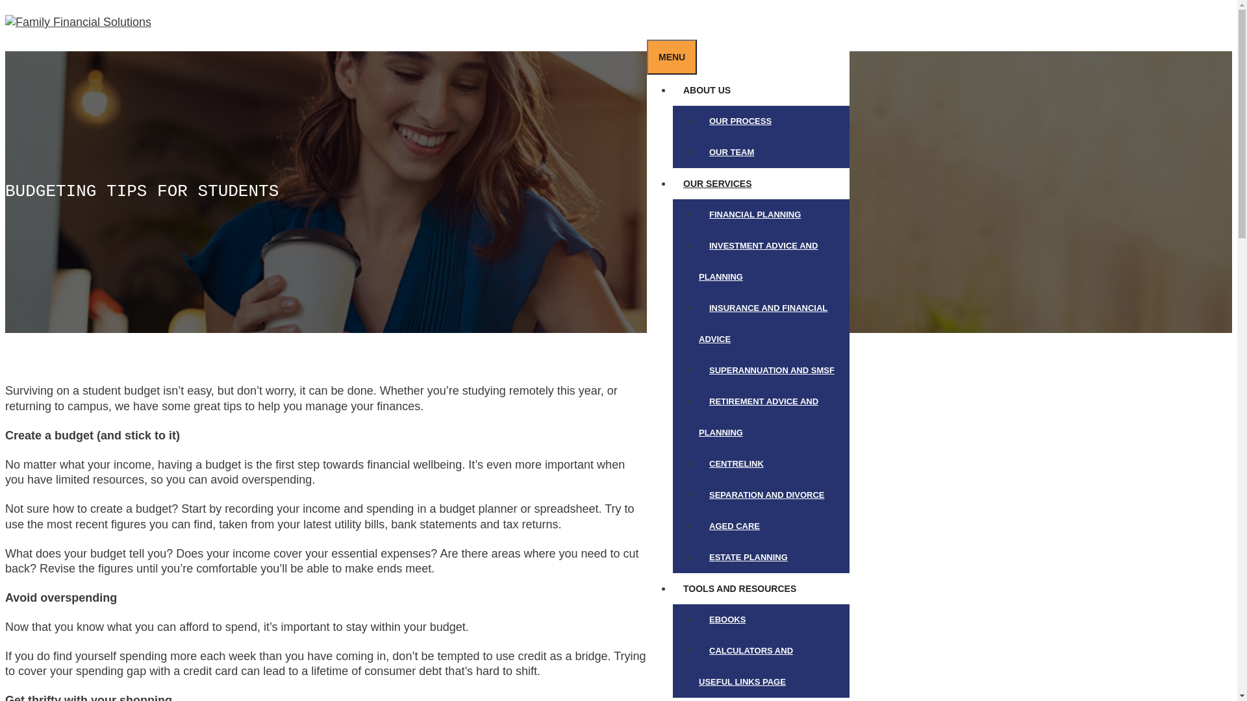  I want to click on AGED CARE, so click(735, 526).